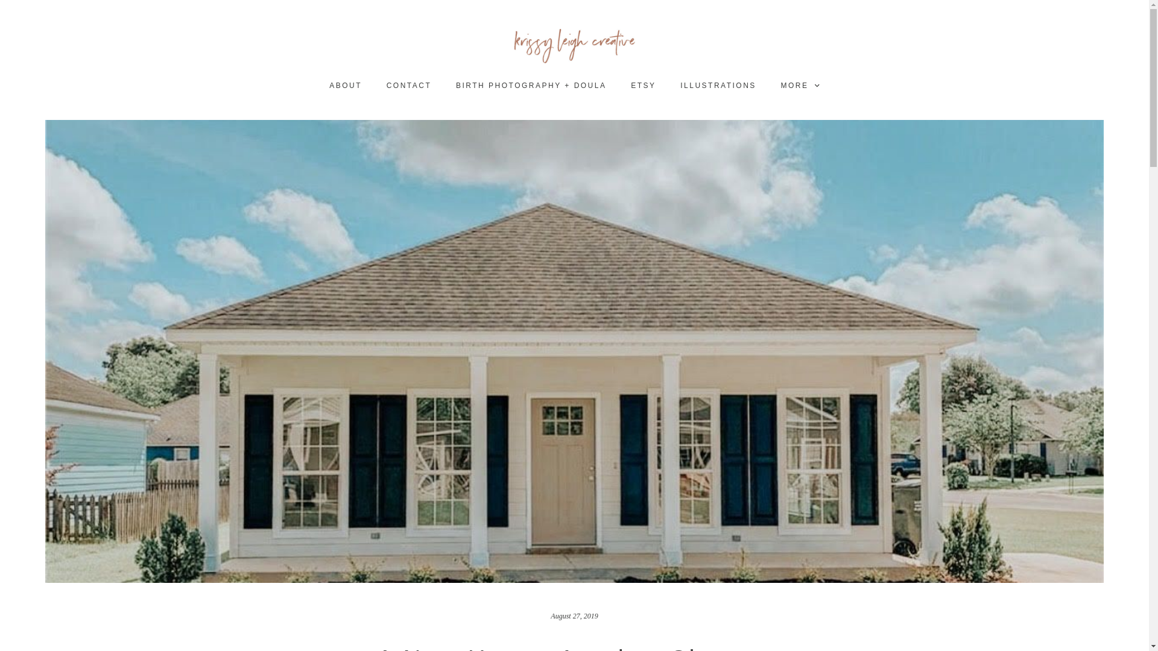 The image size is (1158, 651). I want to click on ILLUSTRATIONS, so click(718, 86).